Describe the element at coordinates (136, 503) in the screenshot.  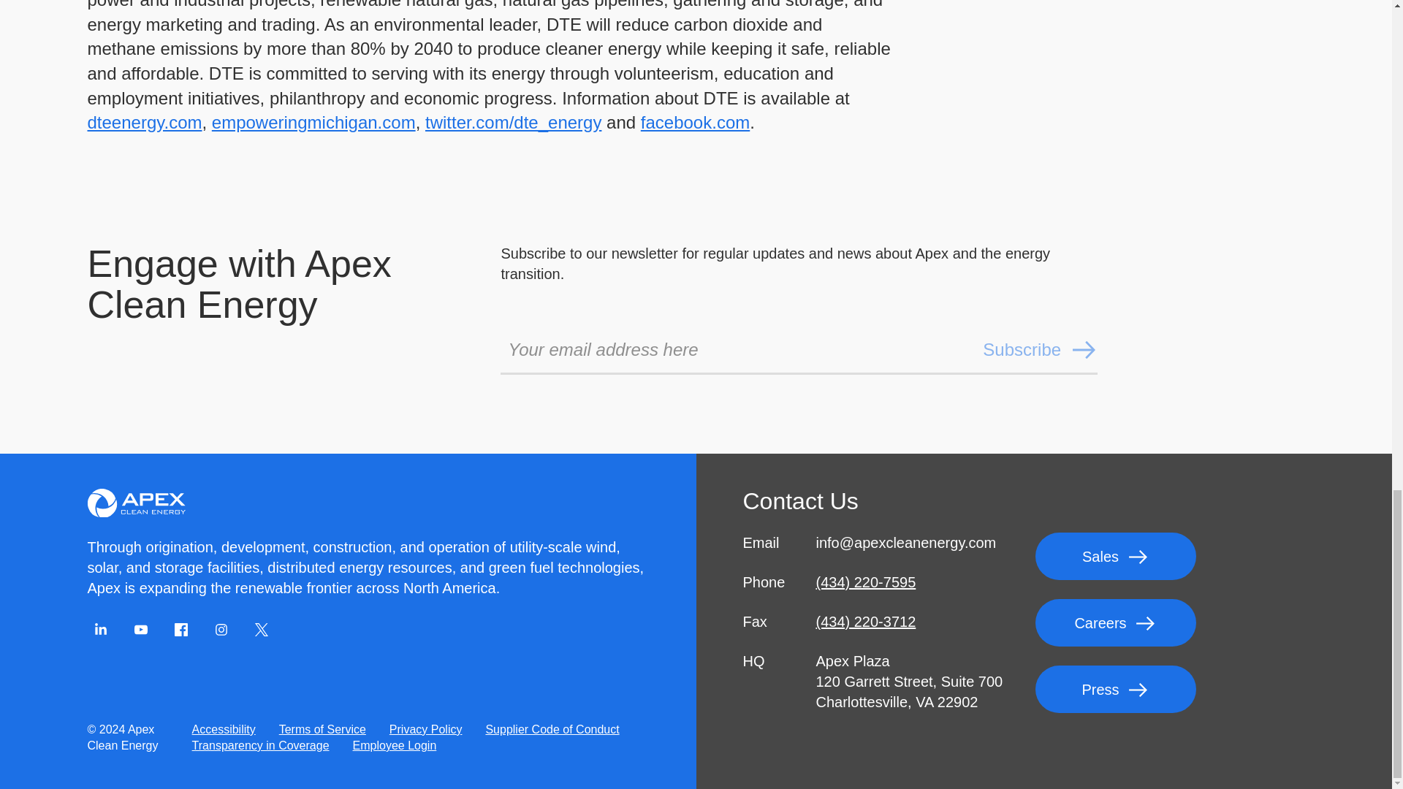
I see `Apex Clean Energy` at that location.